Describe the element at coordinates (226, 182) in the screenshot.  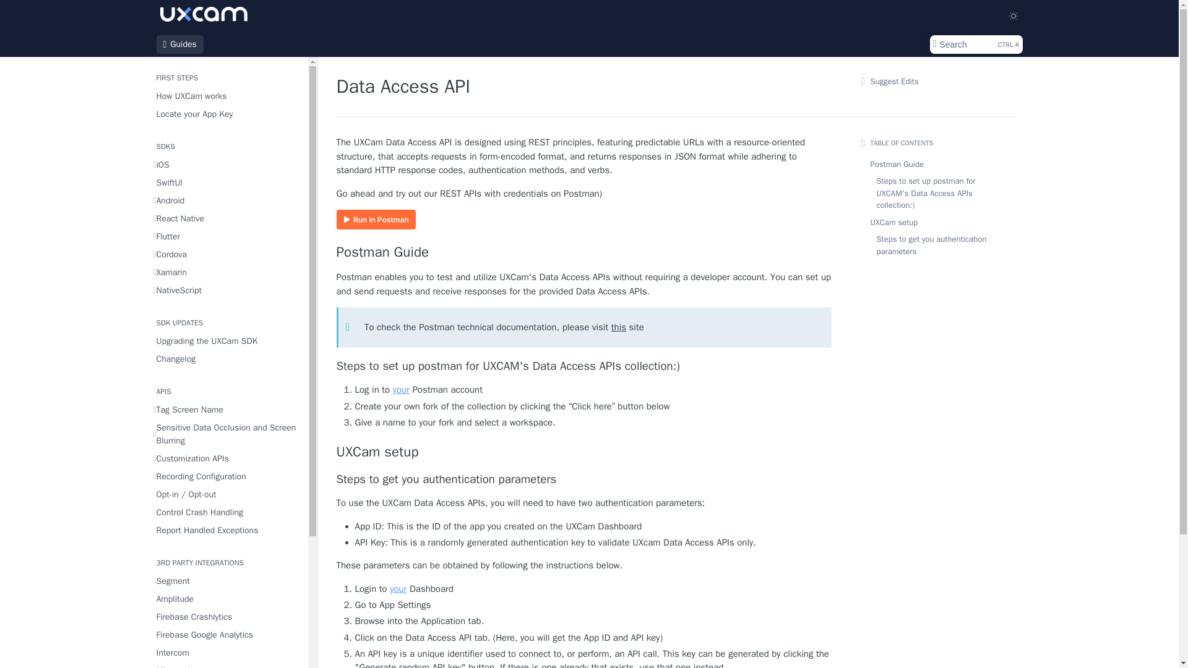
I see `SwiftUI` at that location.